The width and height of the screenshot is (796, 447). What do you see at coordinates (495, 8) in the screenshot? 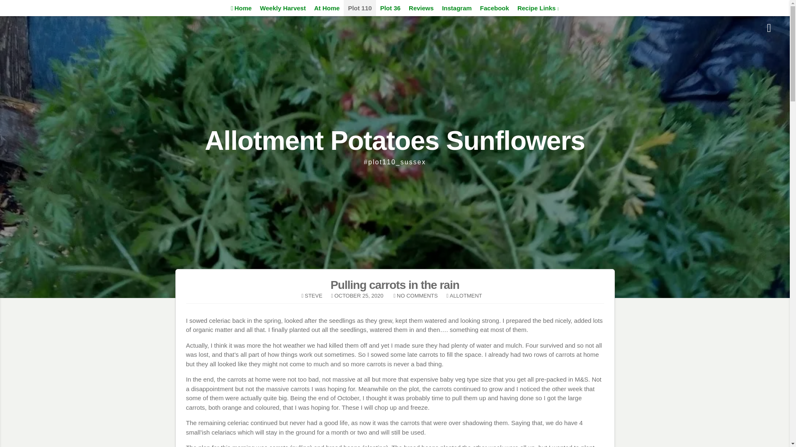
I see `Facebook` at bounding box center [495, 8].